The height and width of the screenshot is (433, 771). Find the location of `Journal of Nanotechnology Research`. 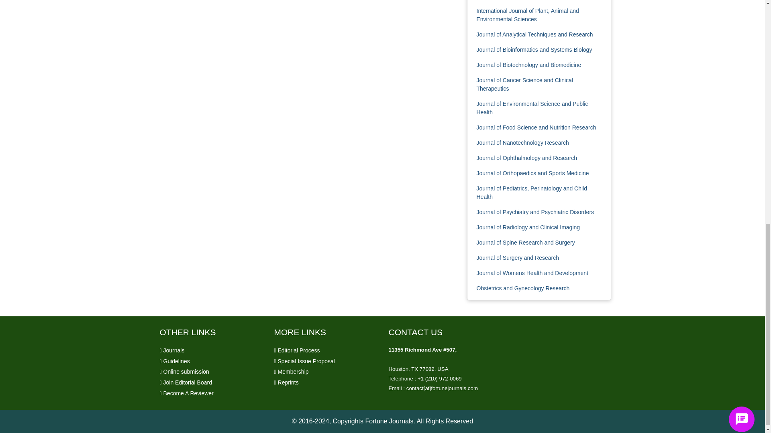

Journal of Nanotechnology Research is located at coordinates (522, 142).